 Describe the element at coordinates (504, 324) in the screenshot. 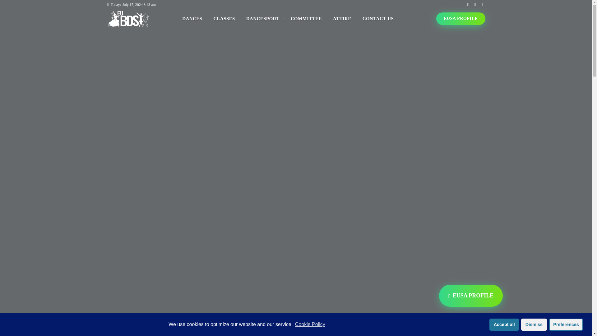

I see `Accept all` at that location.